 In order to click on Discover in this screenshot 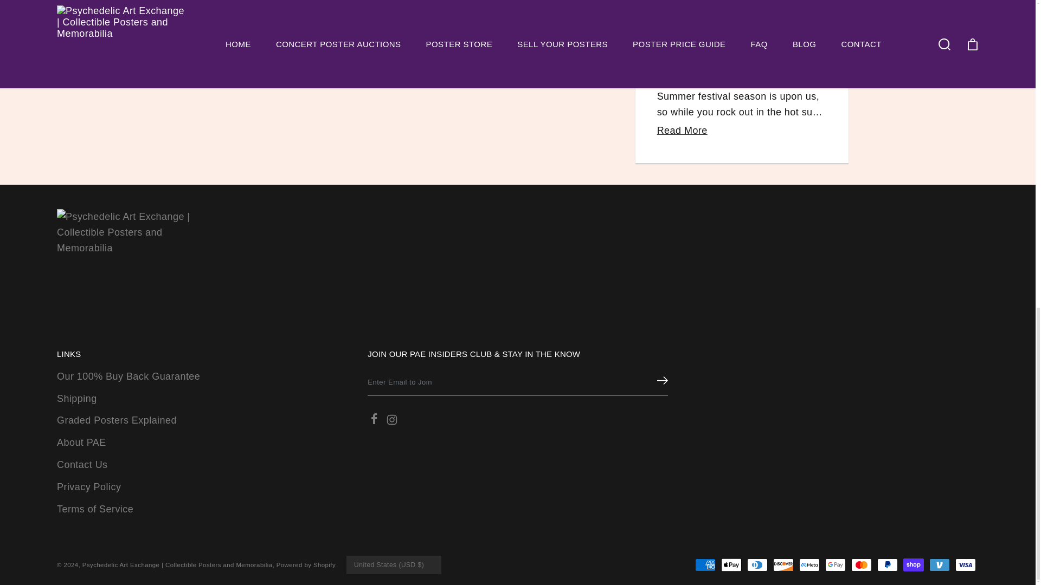, I will do `click(783, 565)`.